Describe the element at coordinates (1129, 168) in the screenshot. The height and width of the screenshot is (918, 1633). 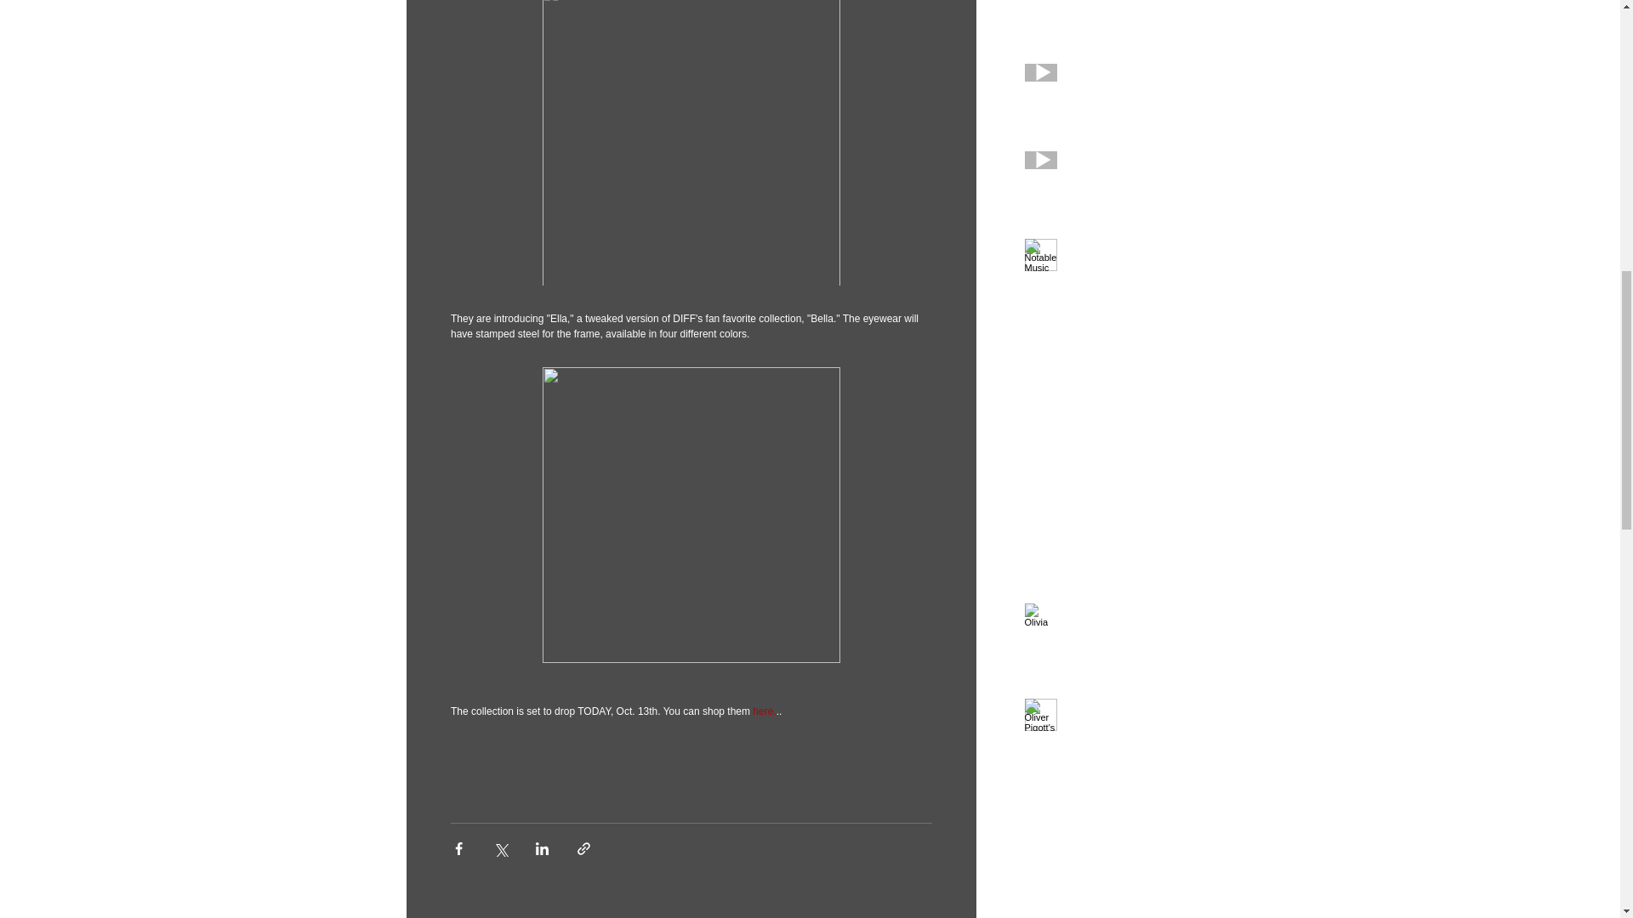
I see `"Soldiers Promise" - A Nashville Gem` at that location.